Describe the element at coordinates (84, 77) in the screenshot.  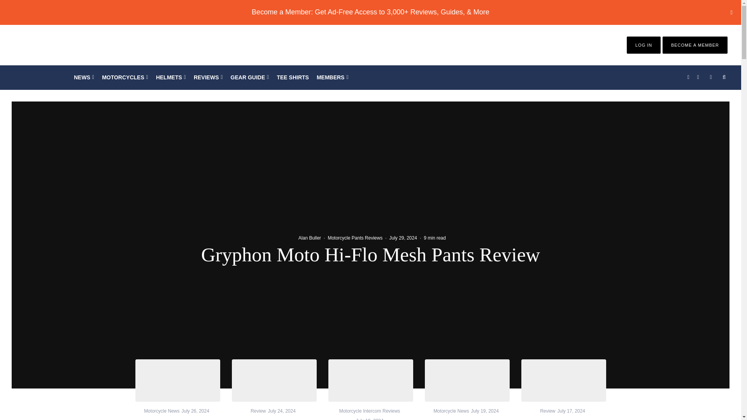
I see `NEWS` at that location.